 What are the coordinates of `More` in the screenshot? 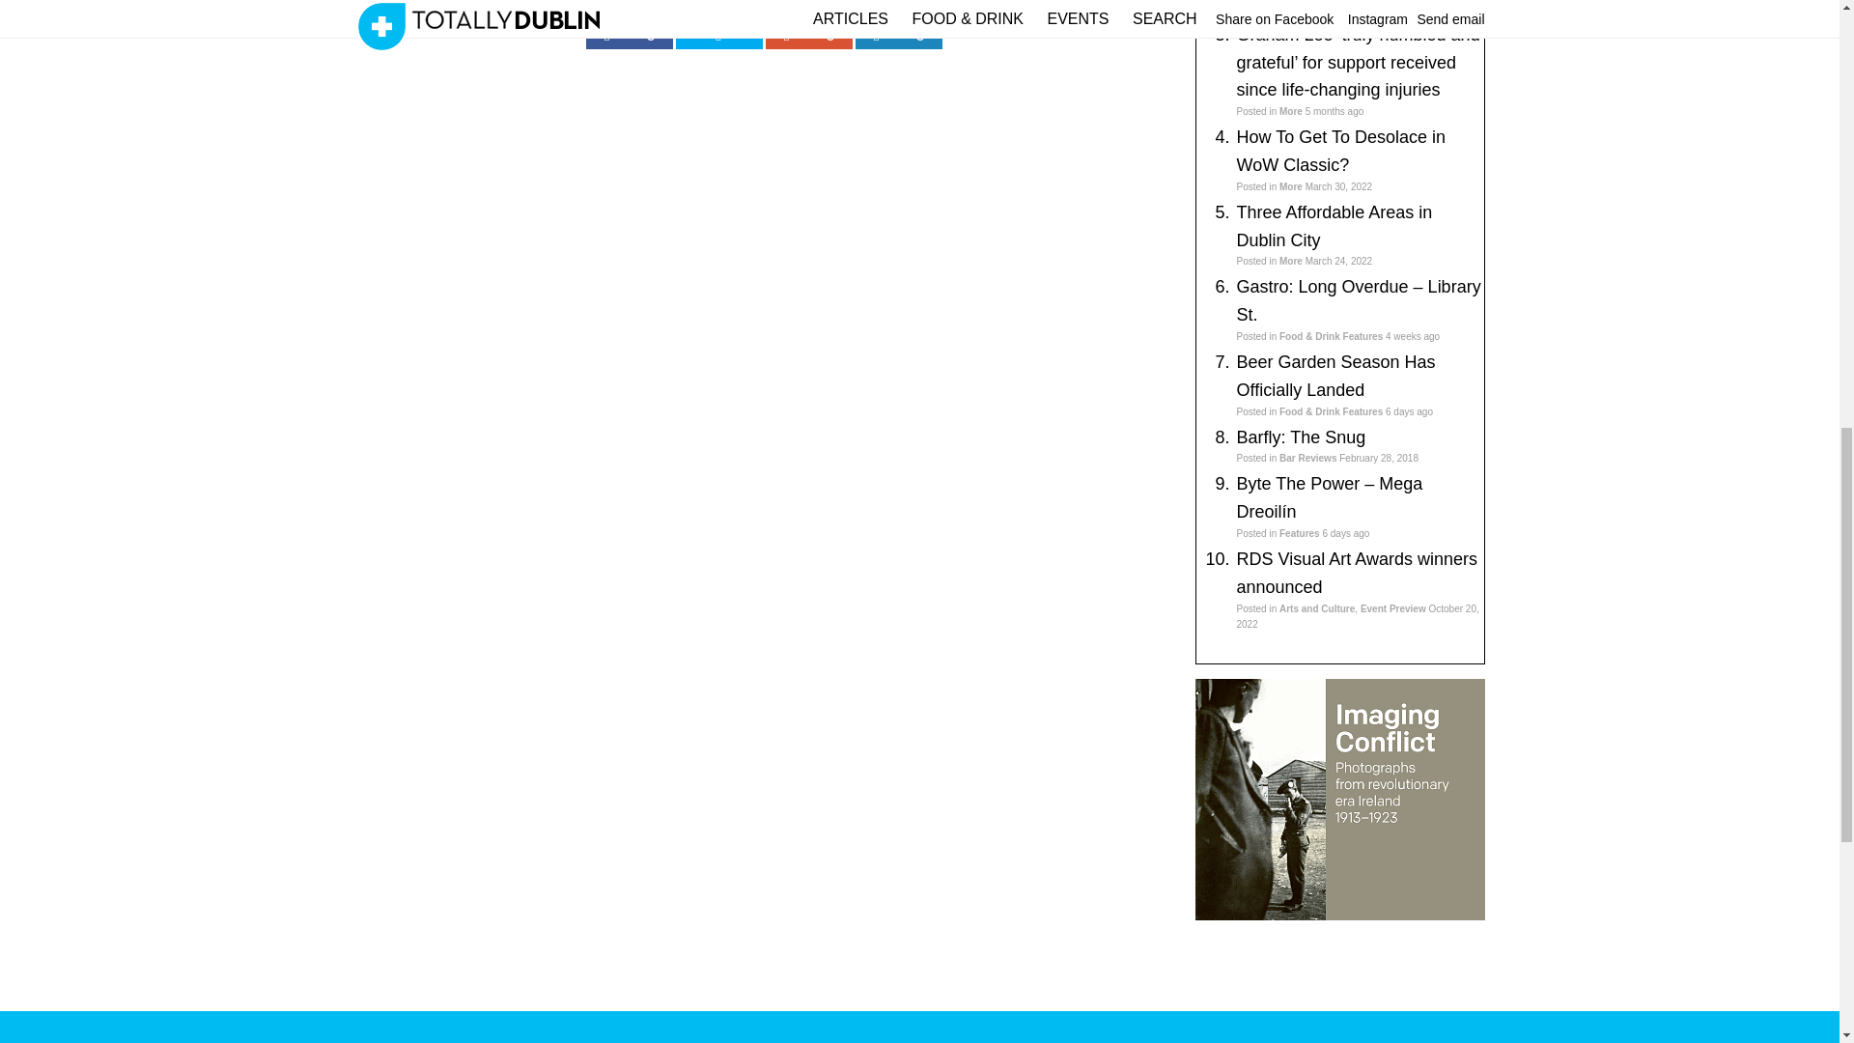 It's located at (1290, 185).